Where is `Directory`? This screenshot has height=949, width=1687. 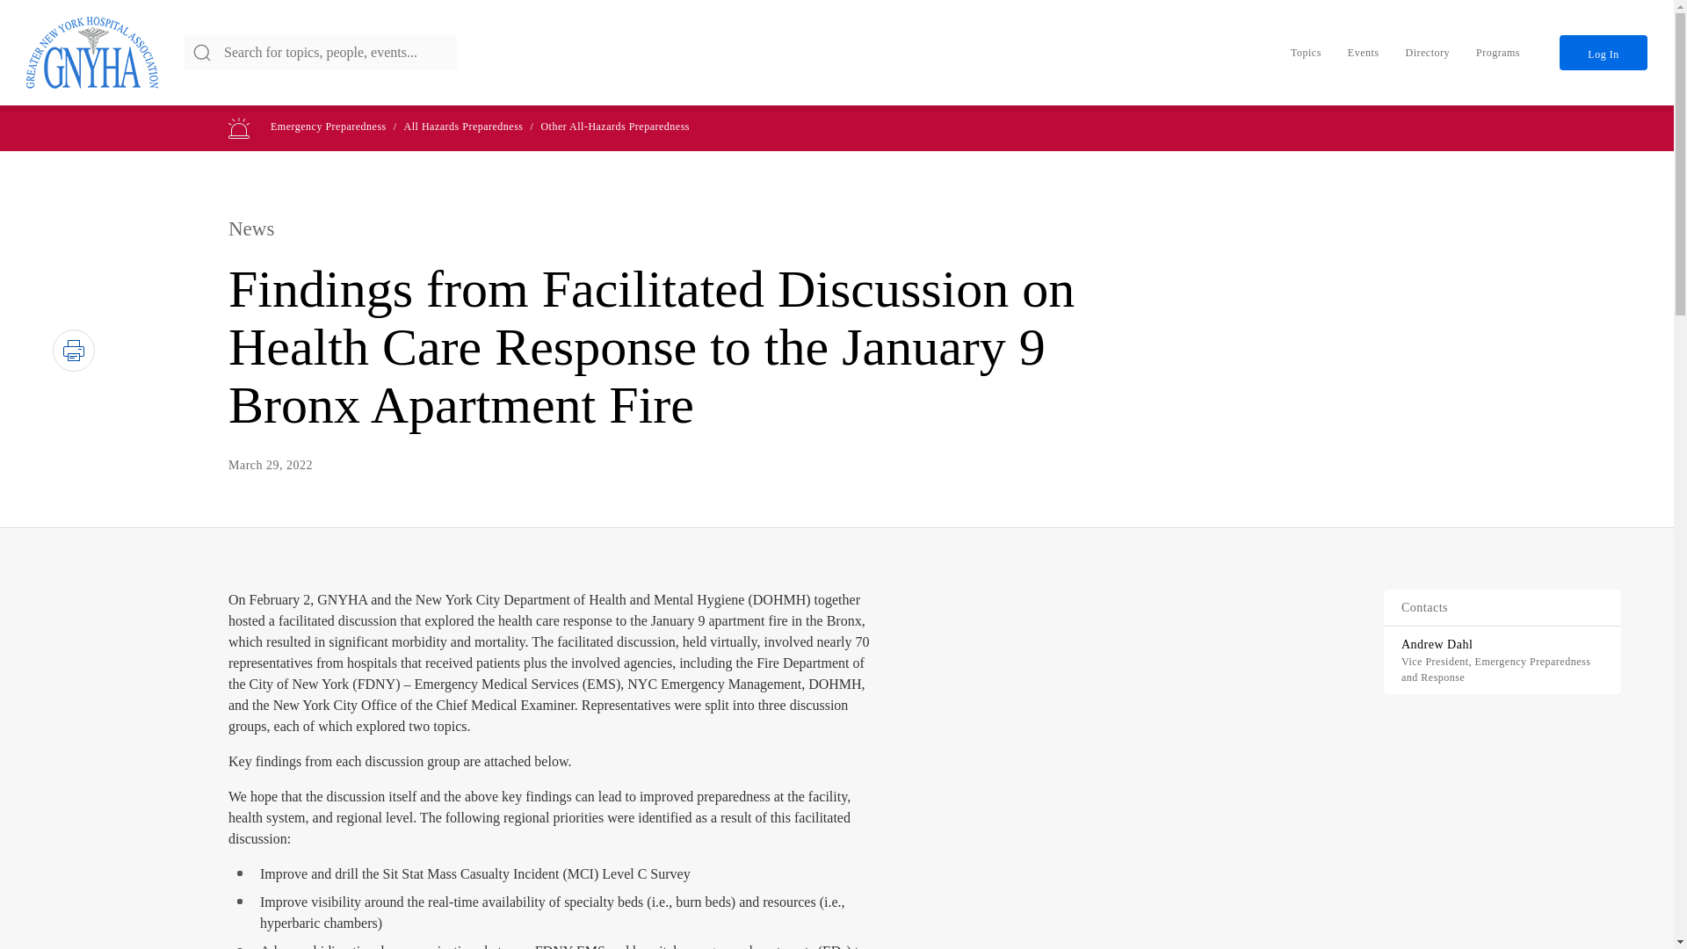 Directory is located at coordinates (1427, 52).